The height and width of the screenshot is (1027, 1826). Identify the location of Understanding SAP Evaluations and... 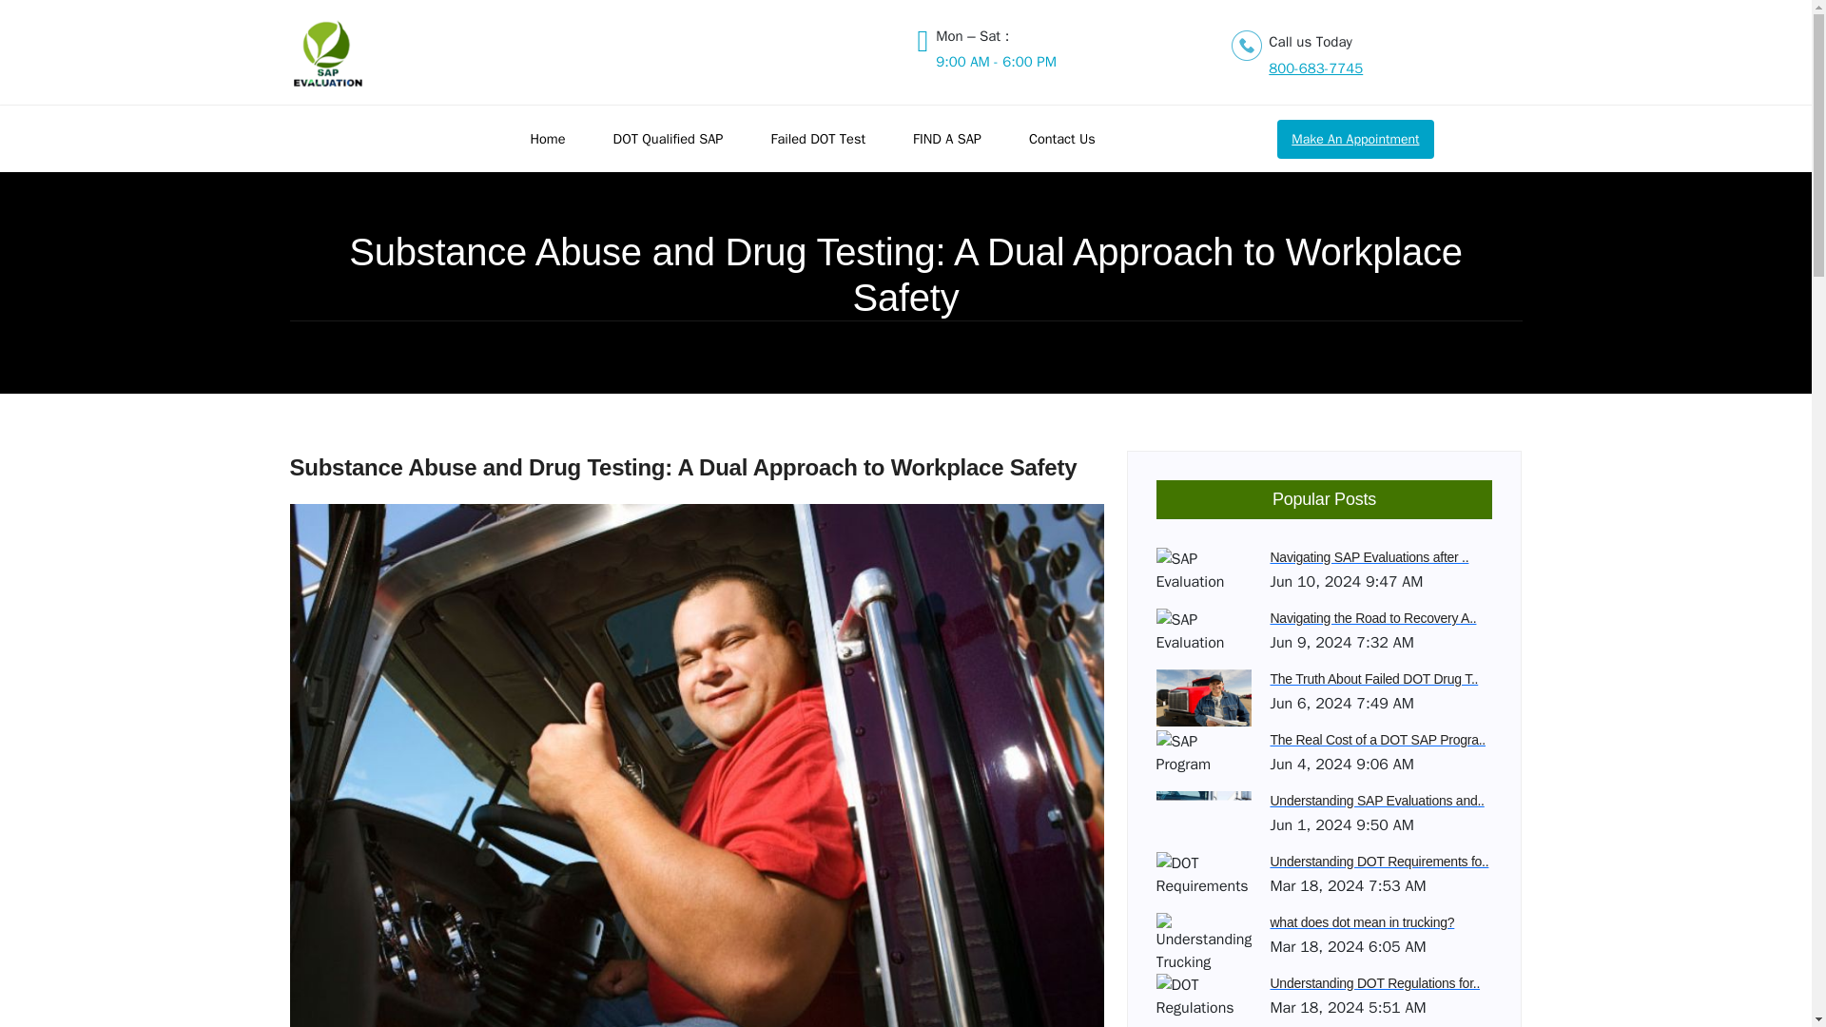
(1382, 801).